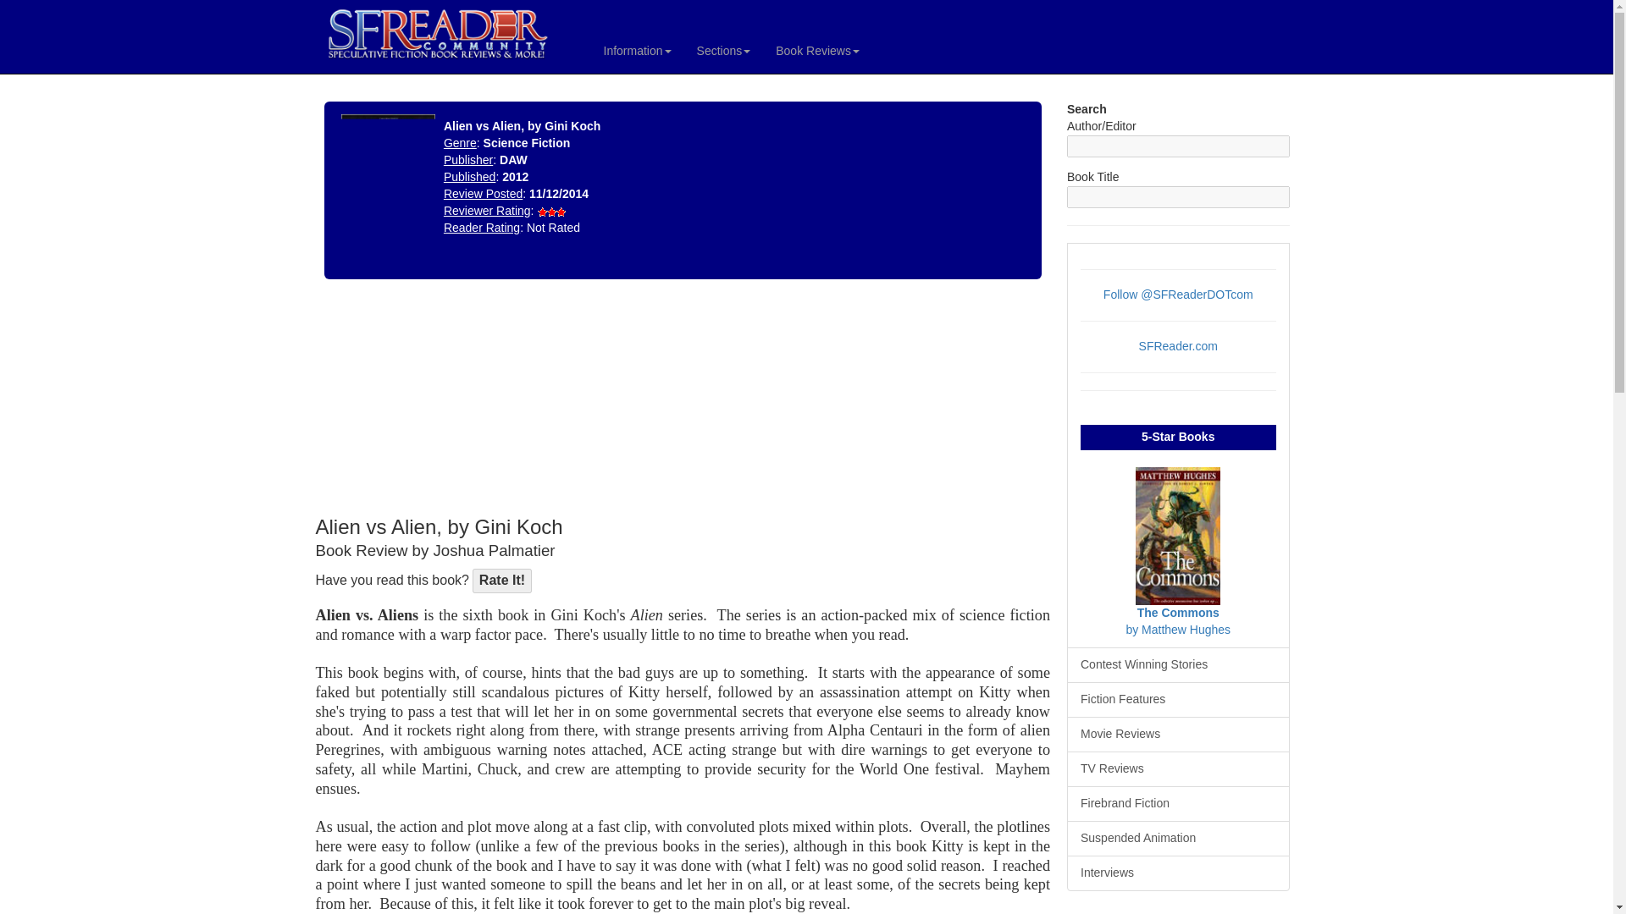  I want to click on Suspended Animation comic review archives, so click(1177, 838).